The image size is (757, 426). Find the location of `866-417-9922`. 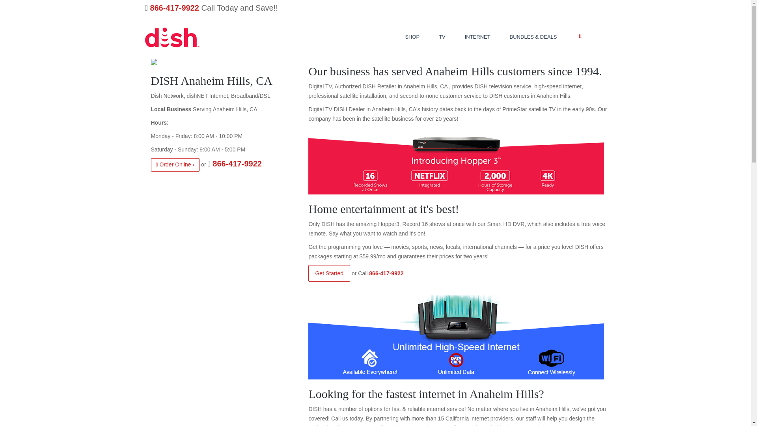

866-417-9922 is located at coordinates (174, 8).